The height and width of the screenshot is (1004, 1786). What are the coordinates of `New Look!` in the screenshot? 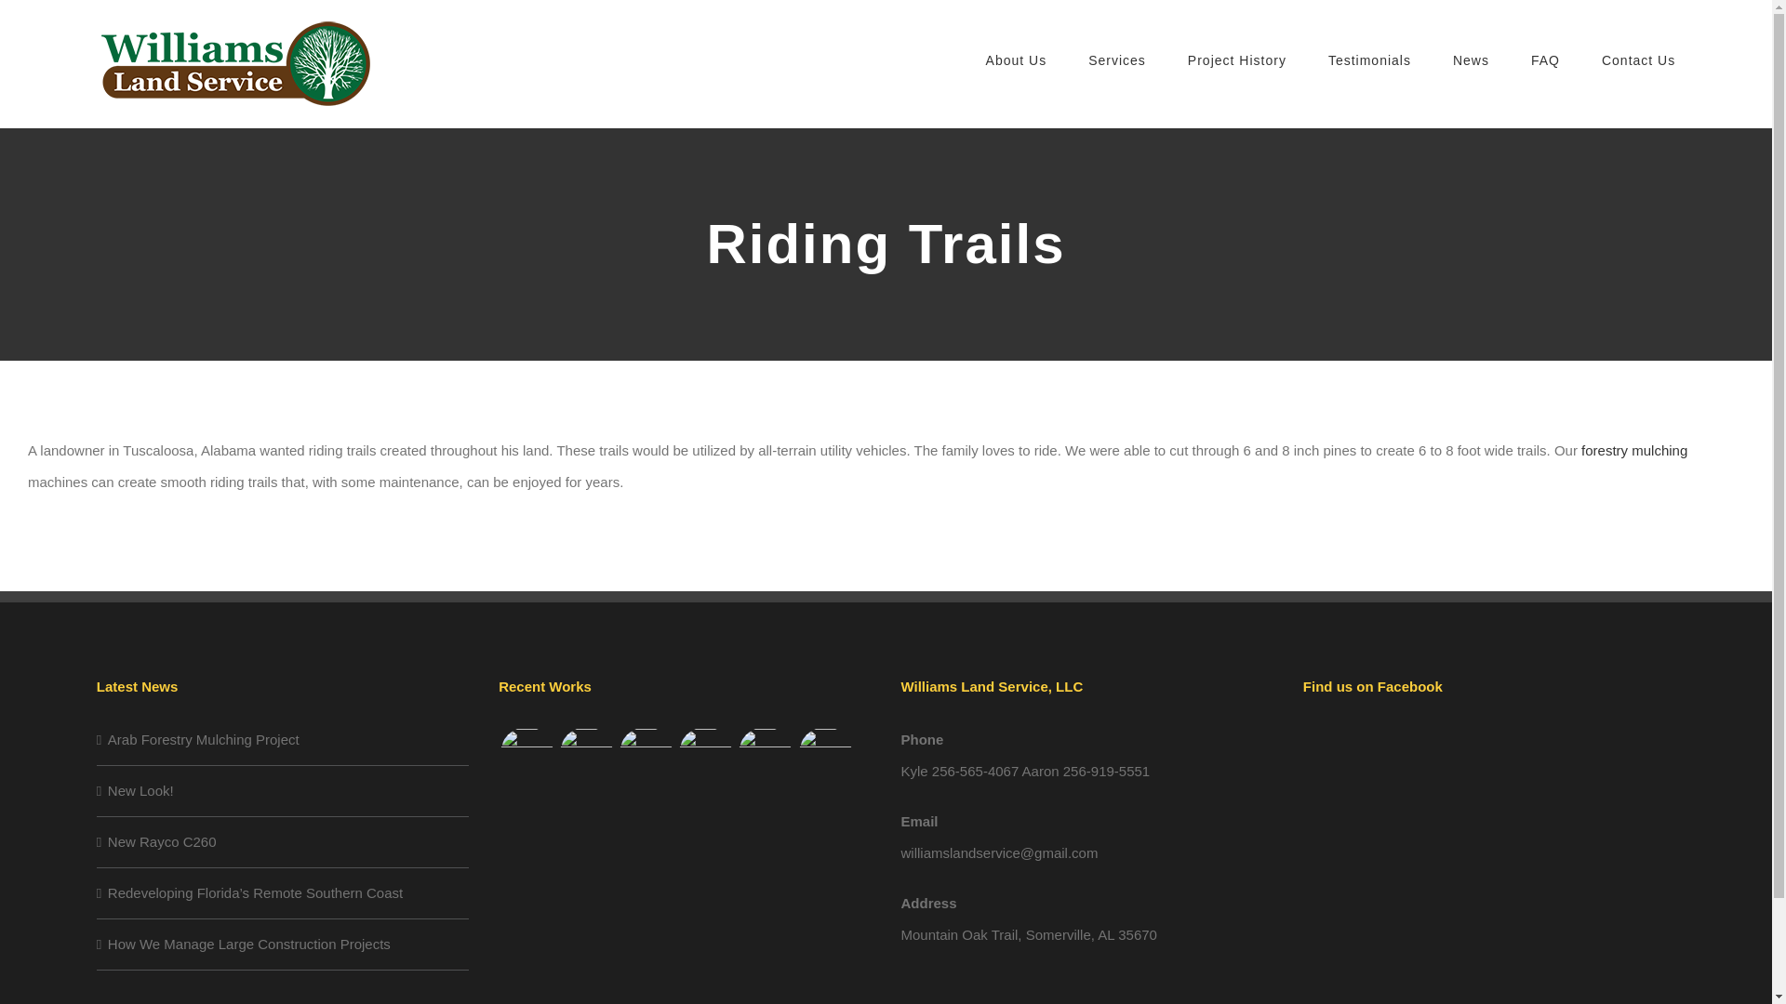 It's located at (283, 790).